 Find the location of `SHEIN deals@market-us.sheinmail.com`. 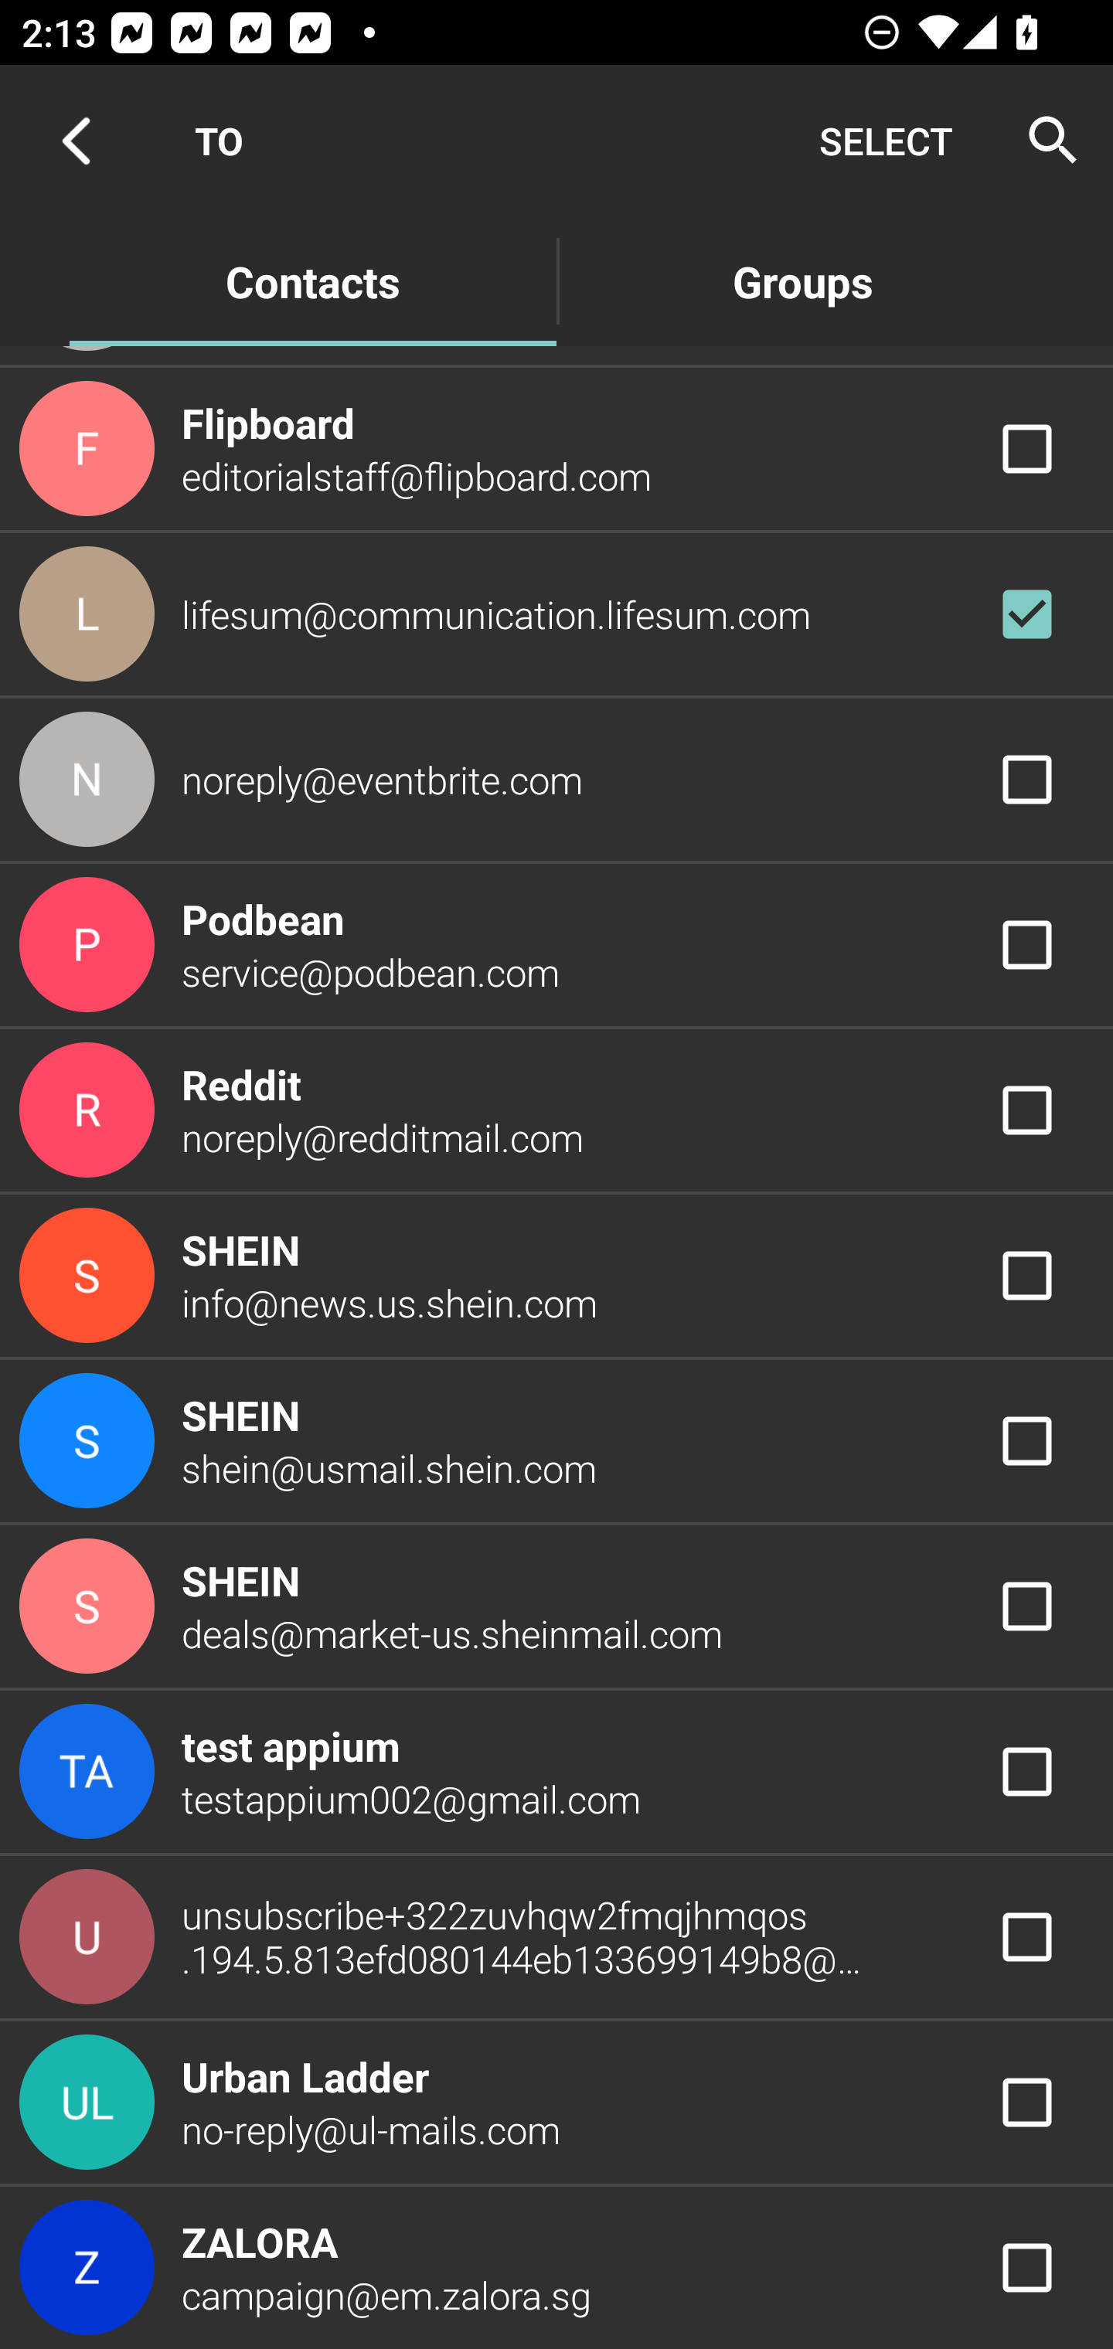

SHEIN deals@market-us.sheinmail.com is located at coordinates (556, 1605).